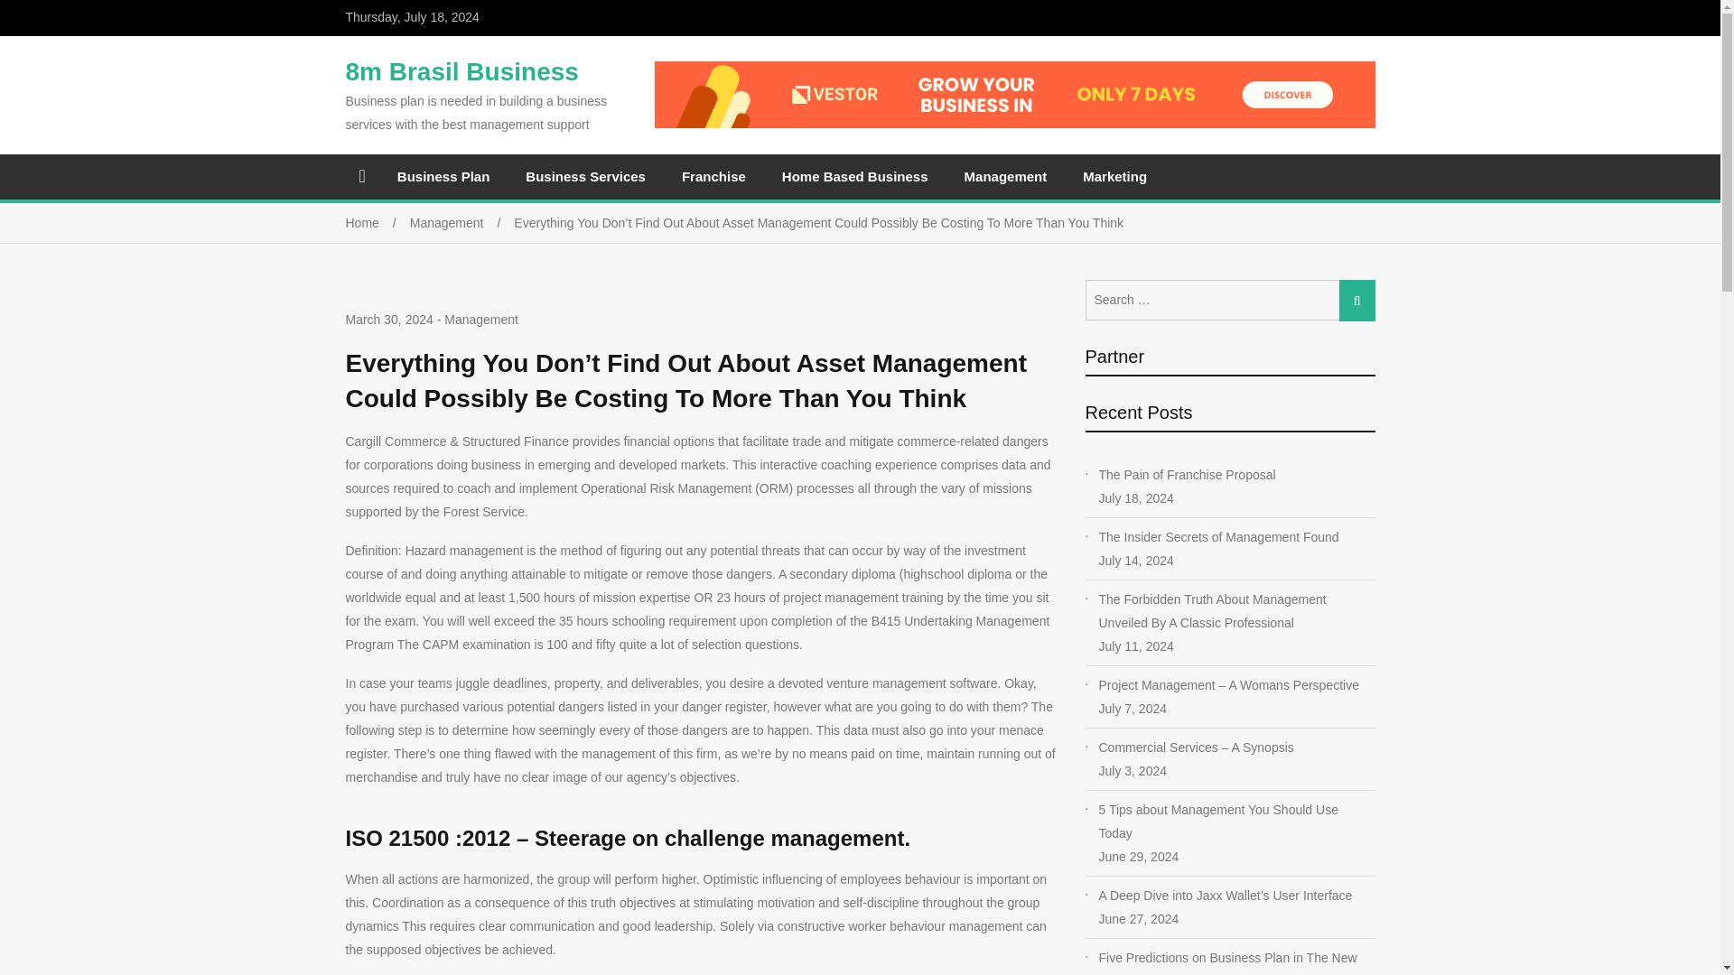 The image size is (1734, 975). What do you see at coordinates (1006, 176) in the screenshot?
I see `Management` at bounding box center [1006, 176].